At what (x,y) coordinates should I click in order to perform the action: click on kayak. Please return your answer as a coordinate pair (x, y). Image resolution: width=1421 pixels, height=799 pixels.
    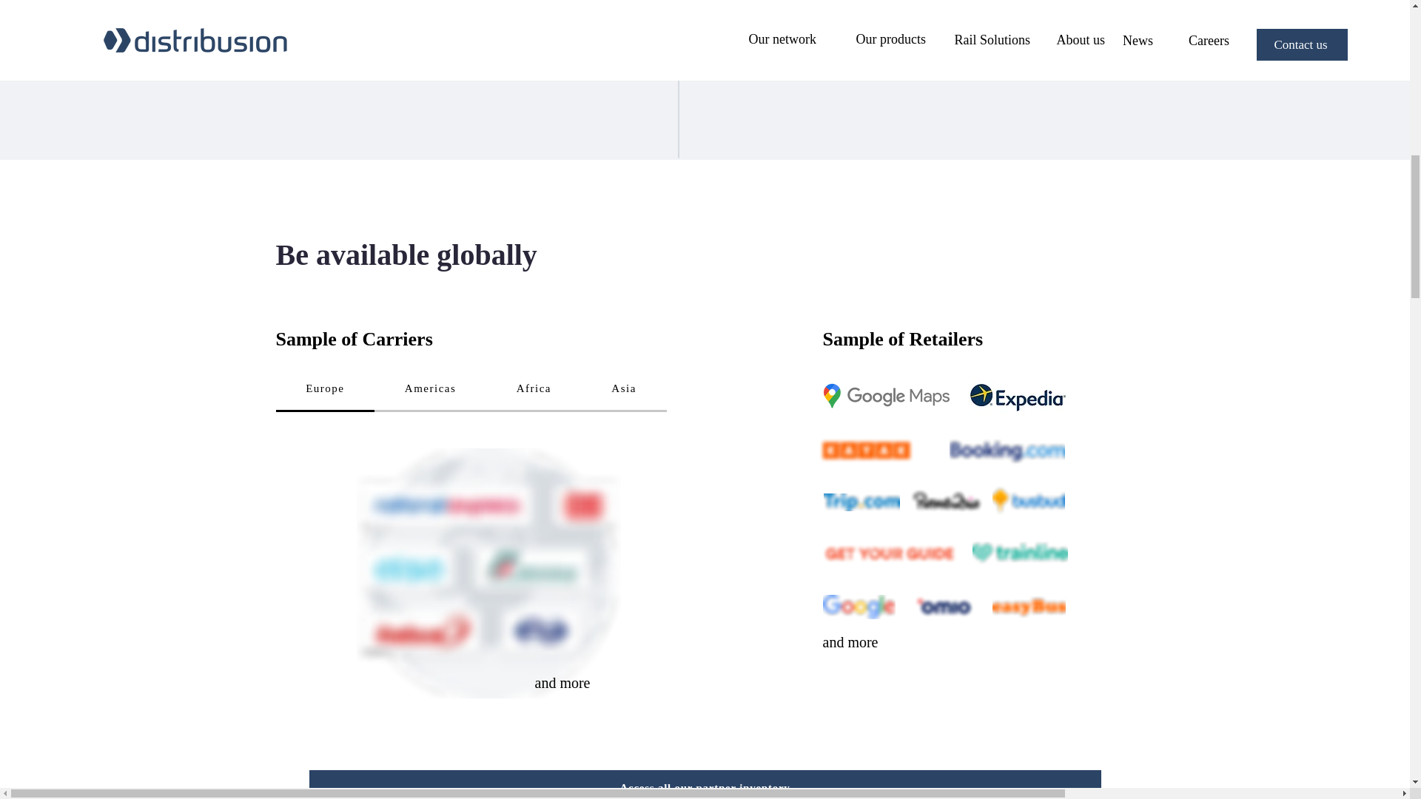
    Looking at the image, I should click on (867, 450).